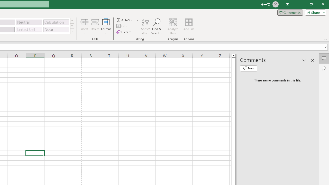 This screenshot has height=185, width=329. Describe the element at coordinates (72, 26) in the screenshot. I see `Row Down` at that location.